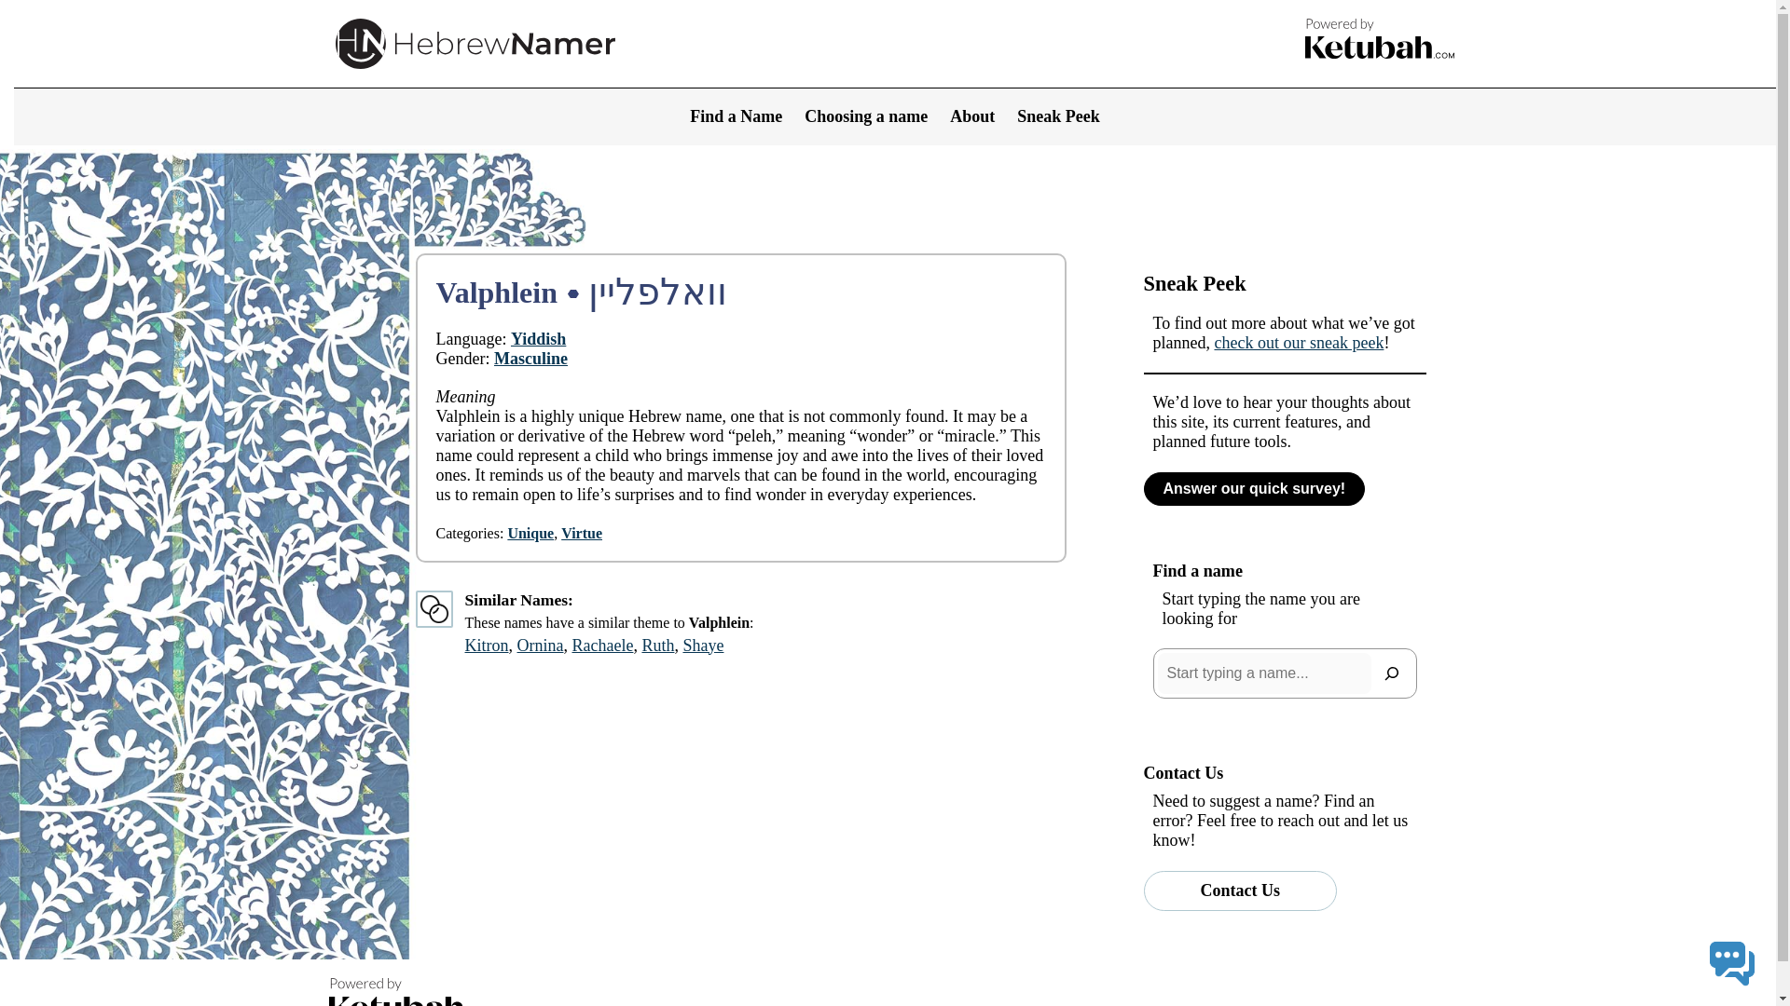  I want to click on Shaye, so click(702, 645).